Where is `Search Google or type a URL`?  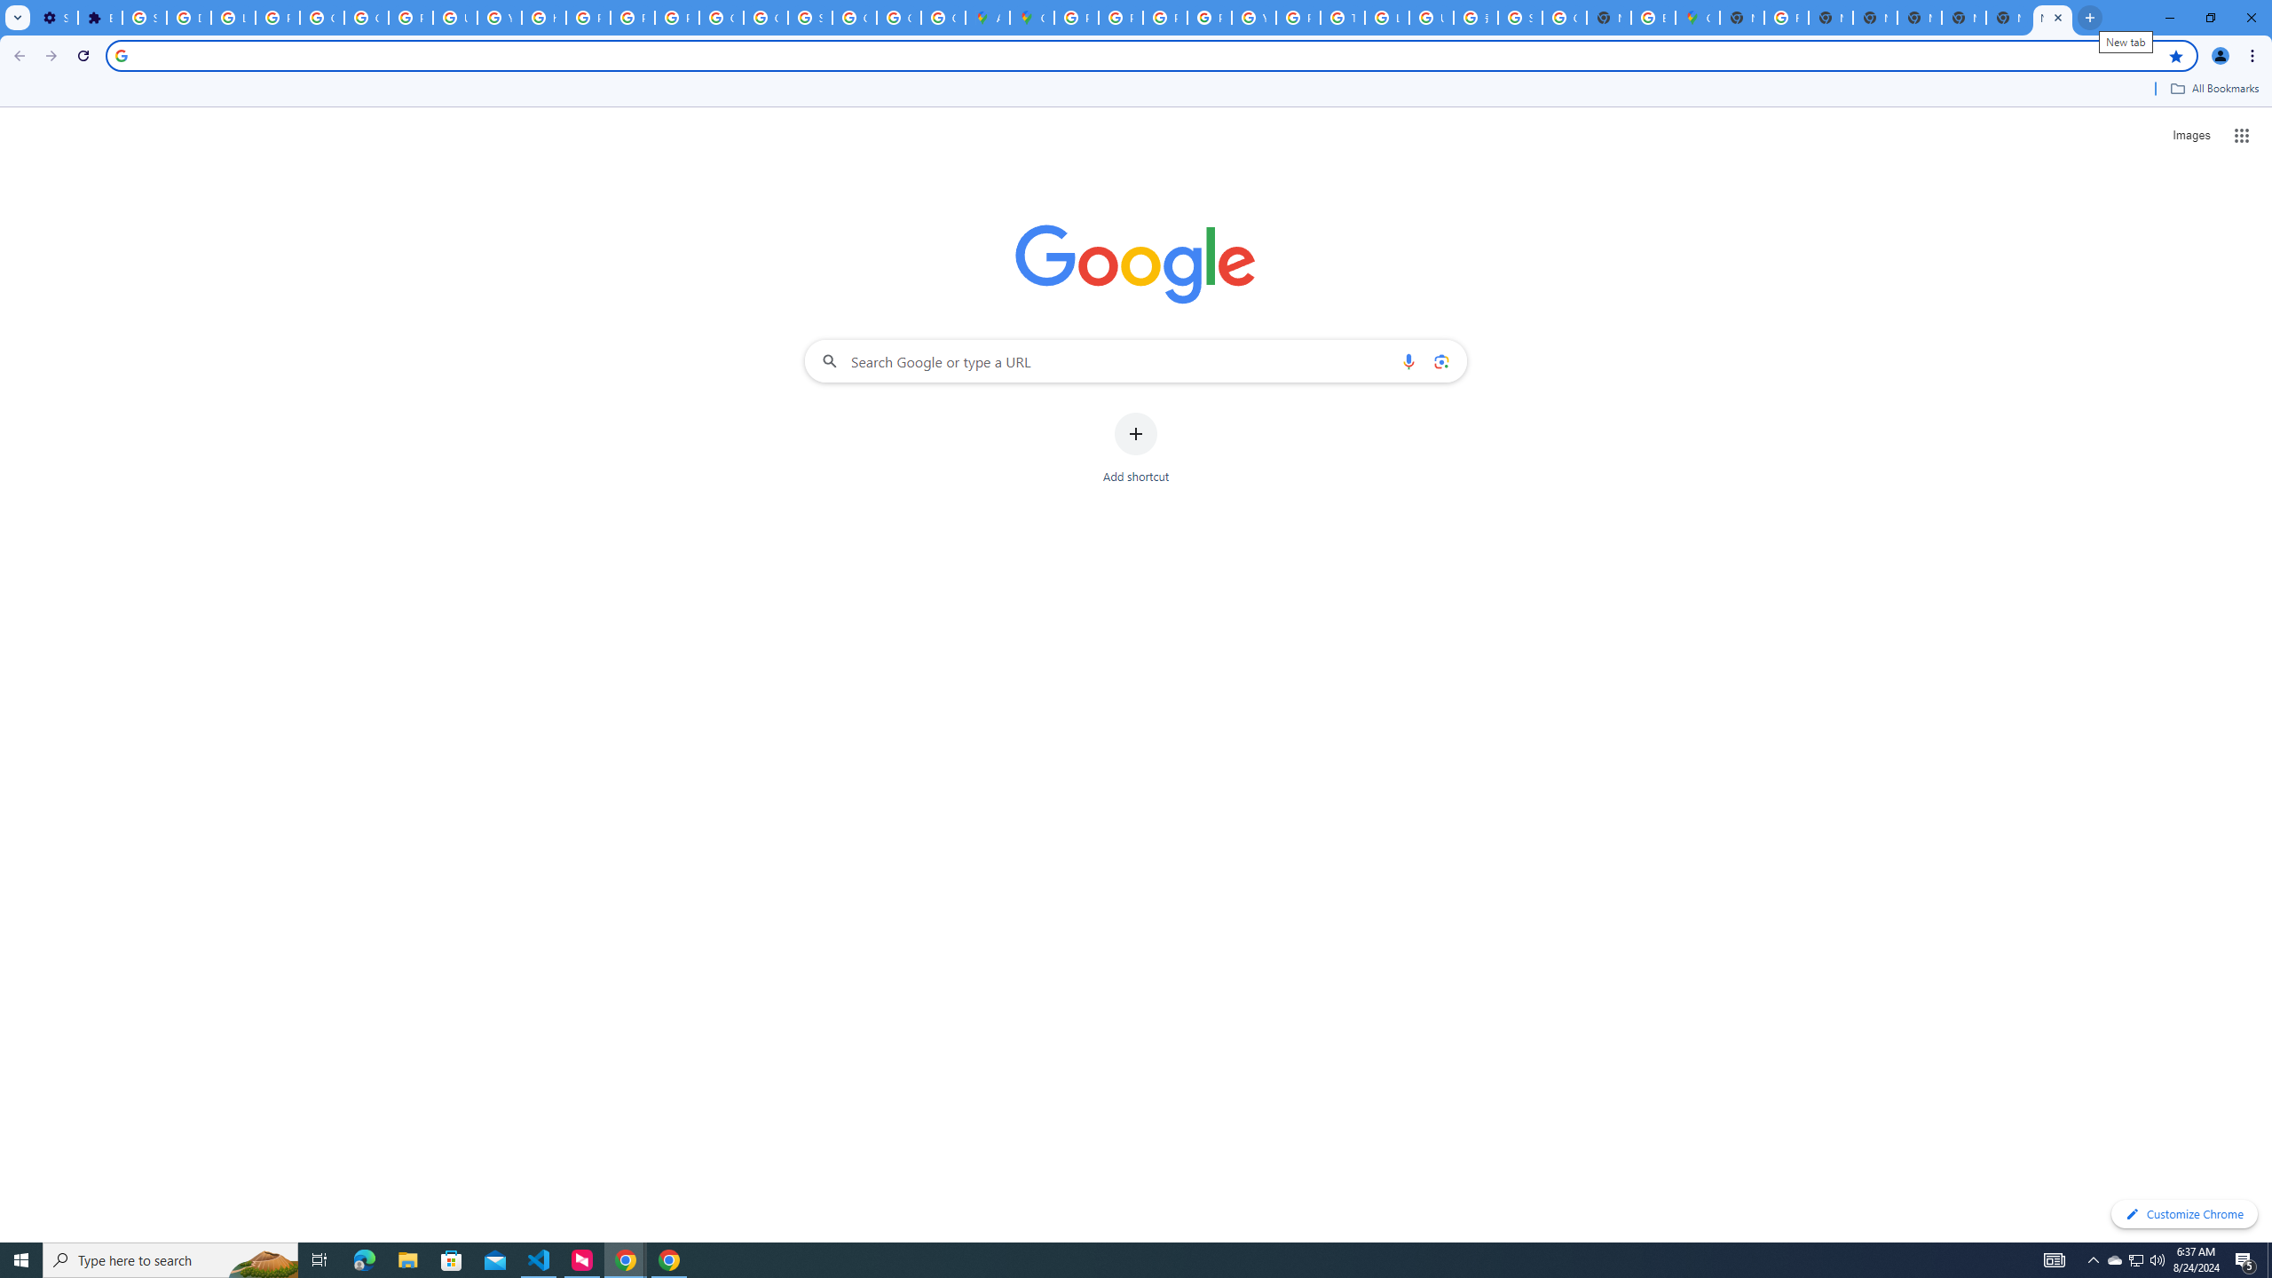
Search Google or type a URL is located at coordinates (1136, 360).